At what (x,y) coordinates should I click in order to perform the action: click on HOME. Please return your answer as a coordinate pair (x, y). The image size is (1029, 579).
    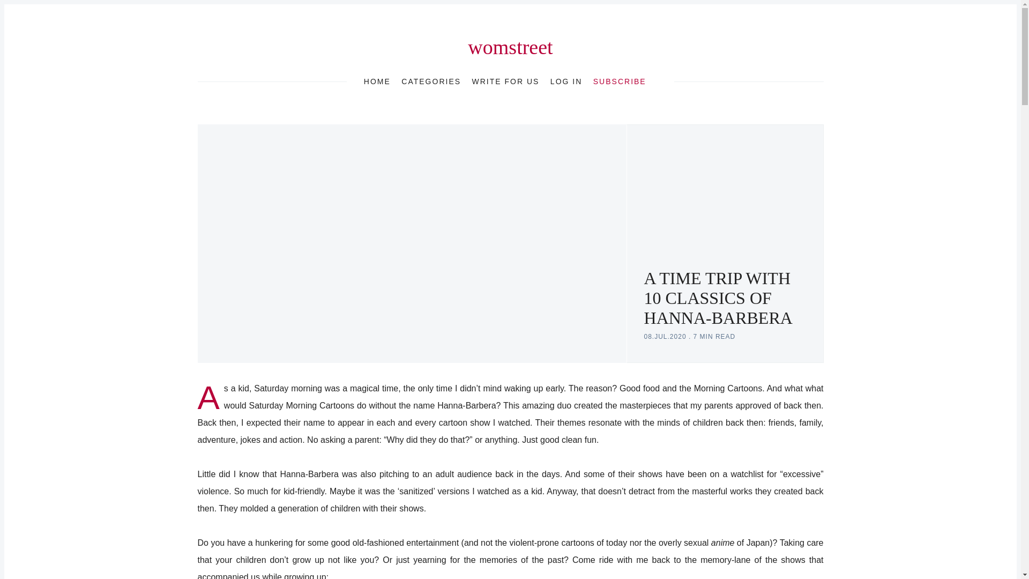
    Looking at the image, I should click on (377, 81).